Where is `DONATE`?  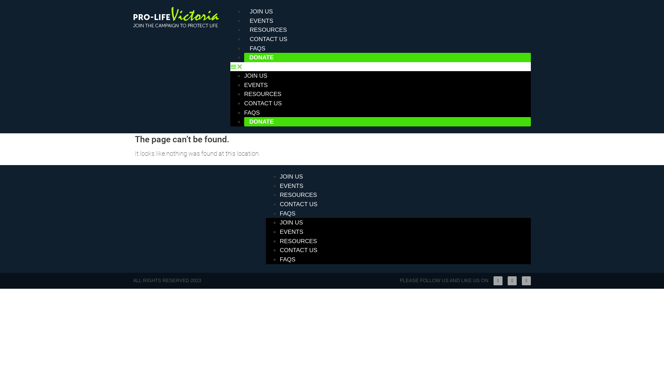
DONATE is located at coordinates (265, 57).